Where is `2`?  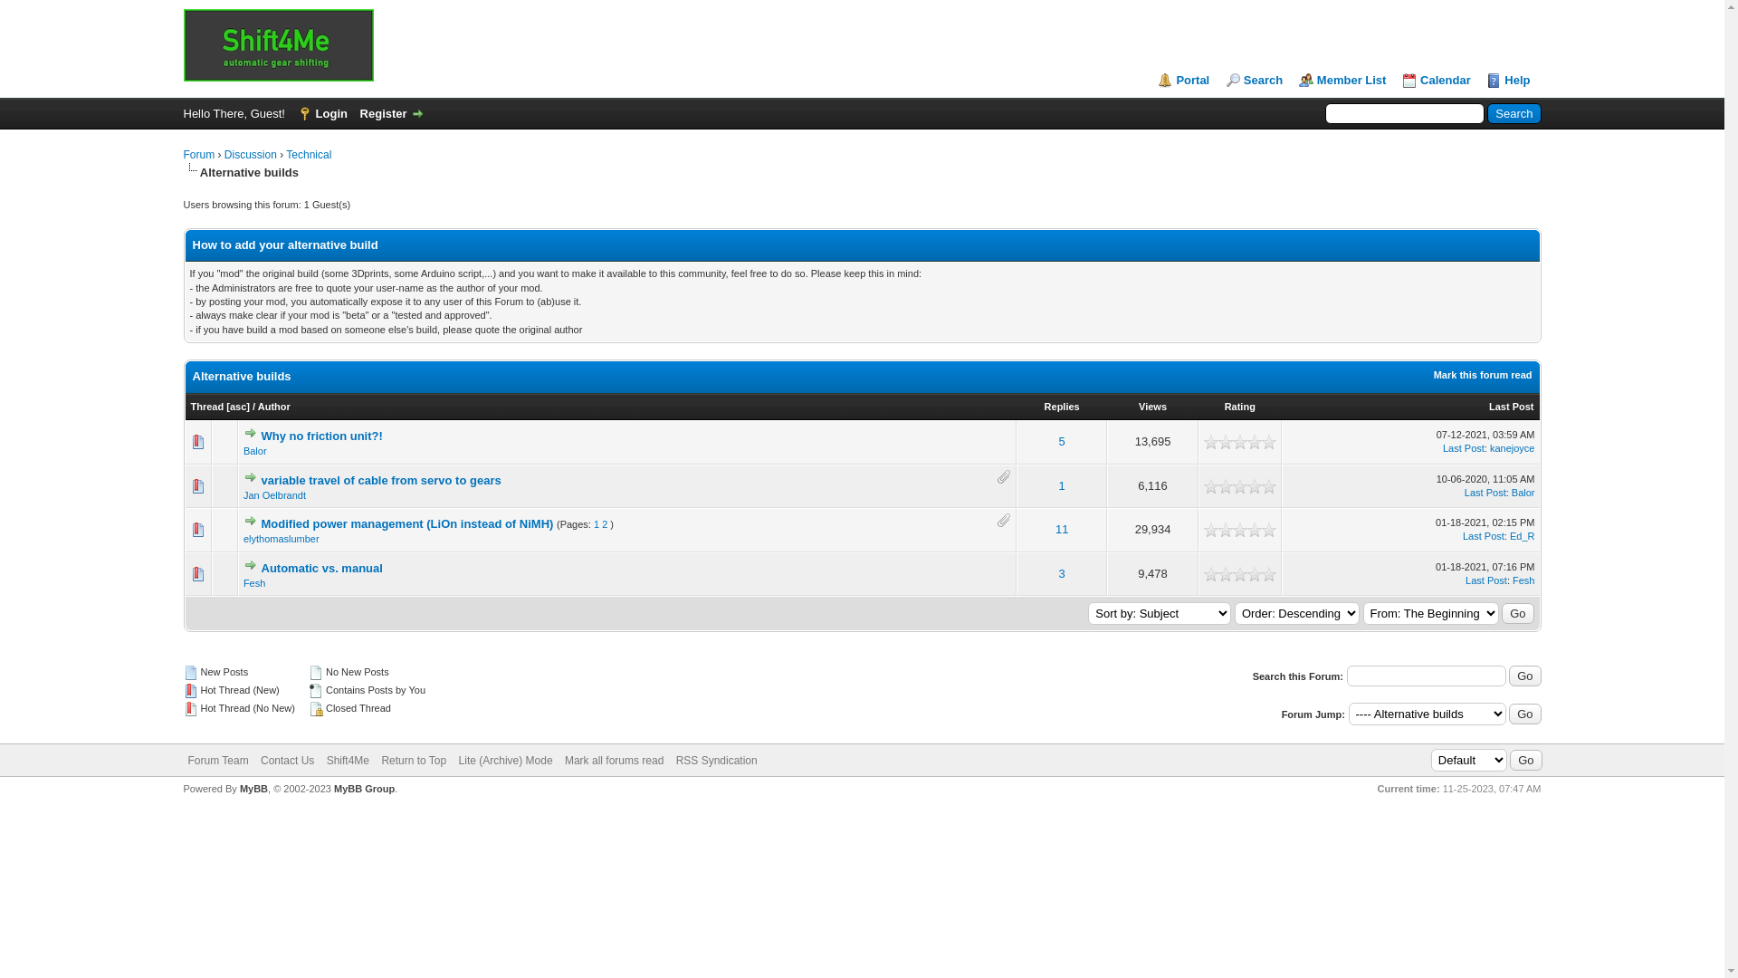
2 is located at coordinates (1218, 574).